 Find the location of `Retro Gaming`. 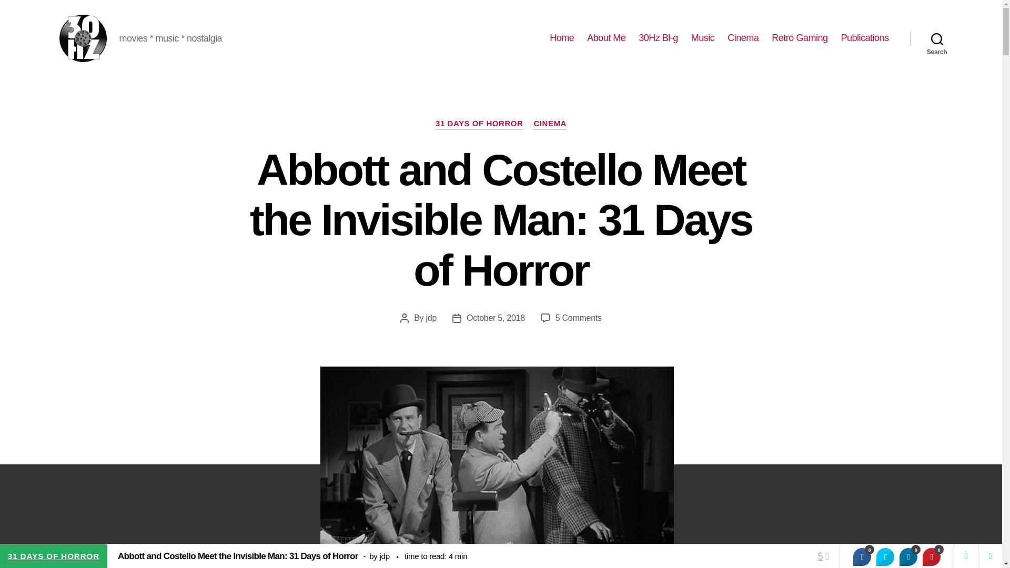

Retro Gaming is located at coordinates (799, 38).